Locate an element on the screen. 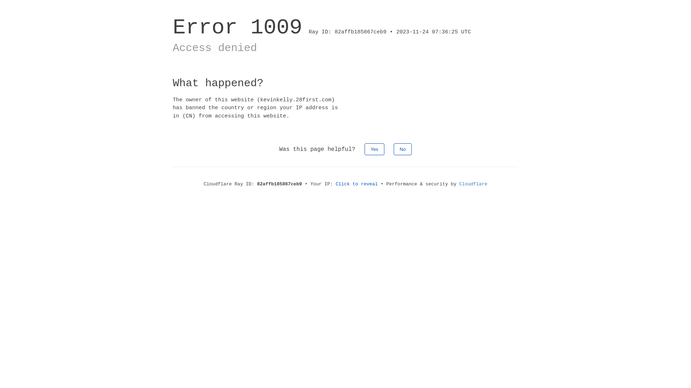  No is located at coordinates (403, 149).